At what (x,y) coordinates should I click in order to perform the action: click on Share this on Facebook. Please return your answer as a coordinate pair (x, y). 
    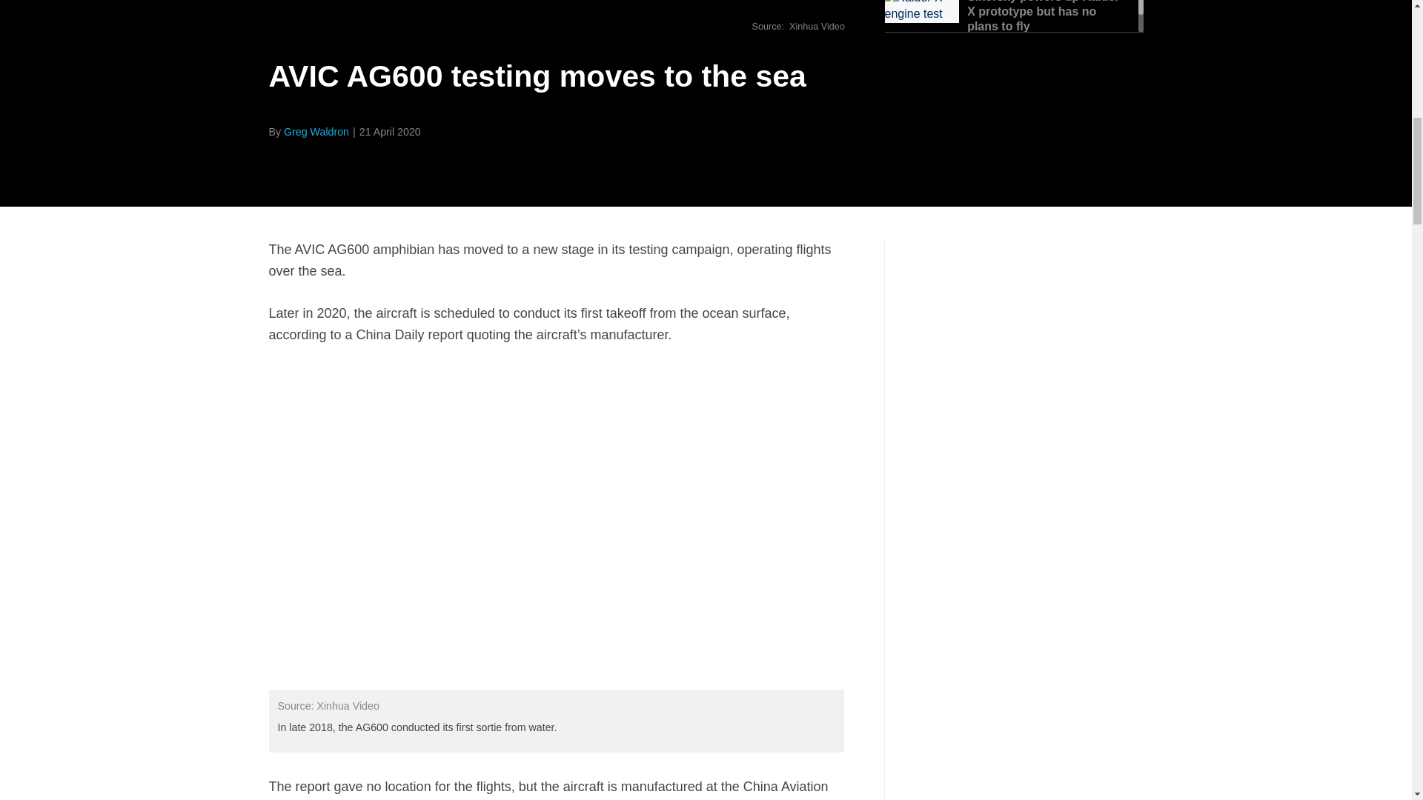
    Looking at the image, I should click on (282, 166).